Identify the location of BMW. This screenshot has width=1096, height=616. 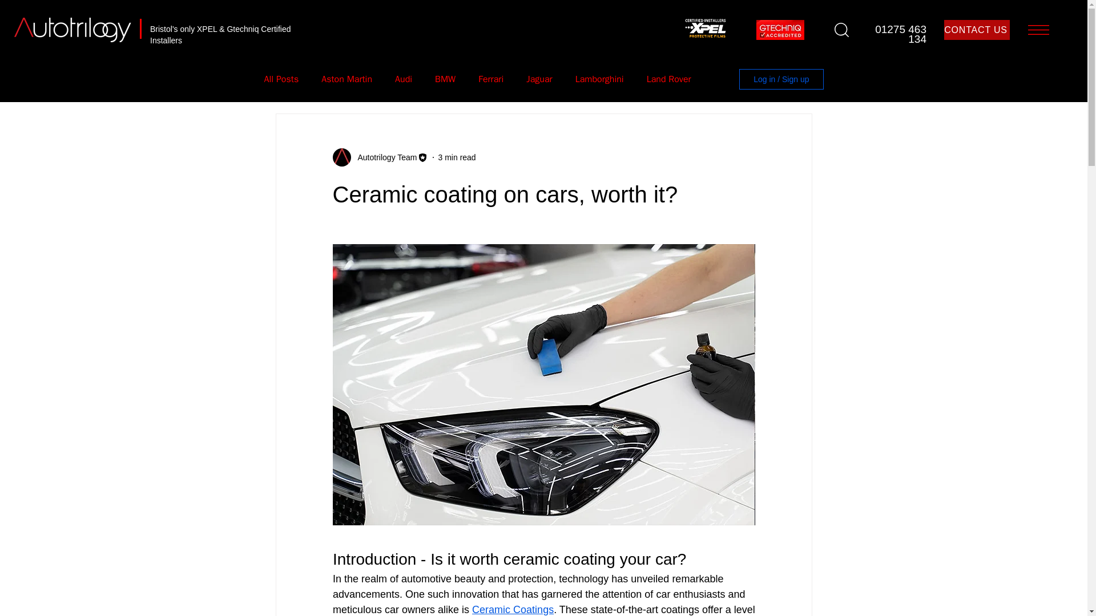
(445, 79).